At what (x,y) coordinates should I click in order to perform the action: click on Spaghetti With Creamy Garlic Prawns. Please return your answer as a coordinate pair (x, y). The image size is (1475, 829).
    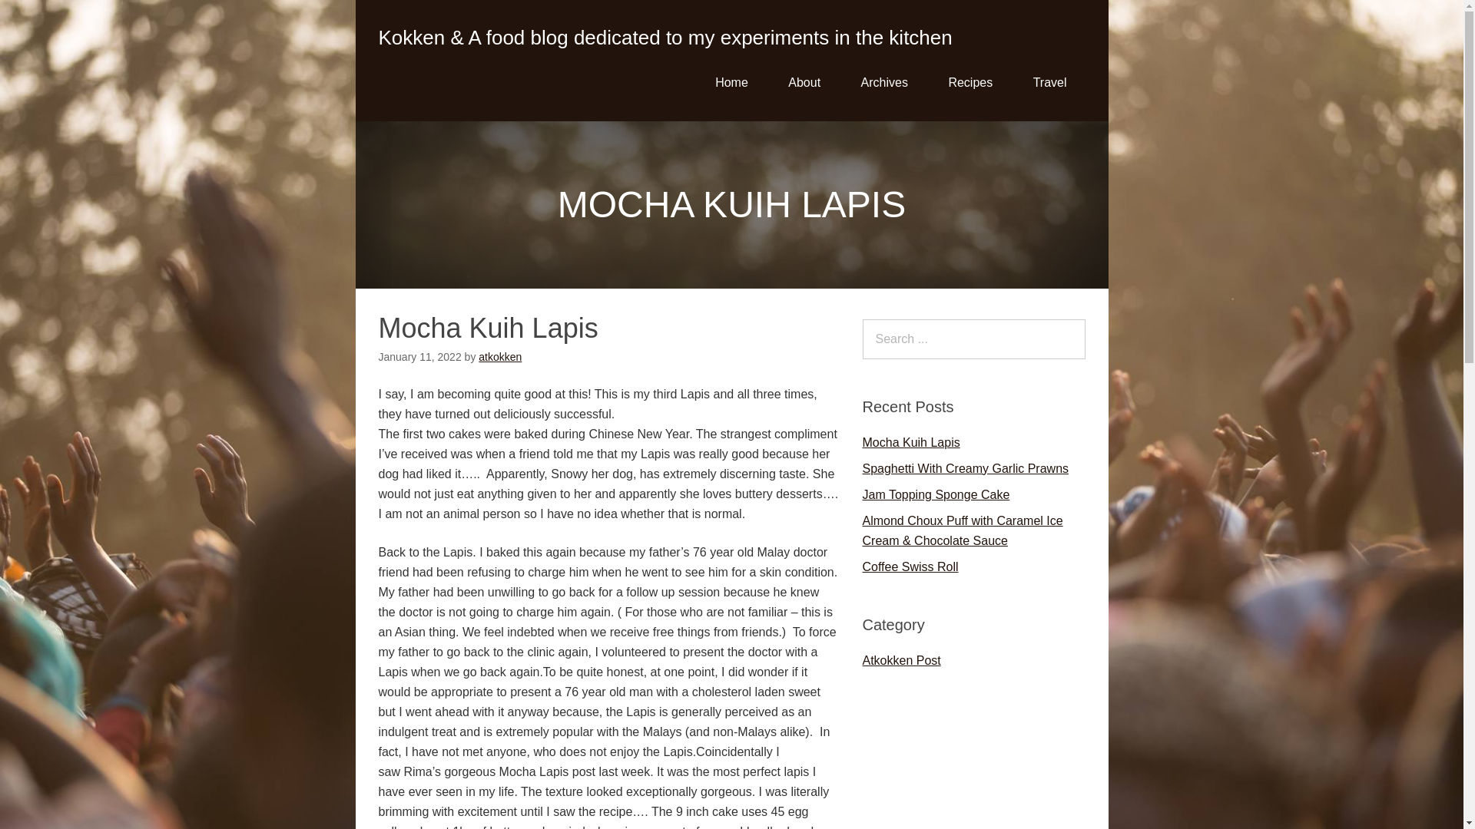
    Looking at the image, I should click on (965, 468).